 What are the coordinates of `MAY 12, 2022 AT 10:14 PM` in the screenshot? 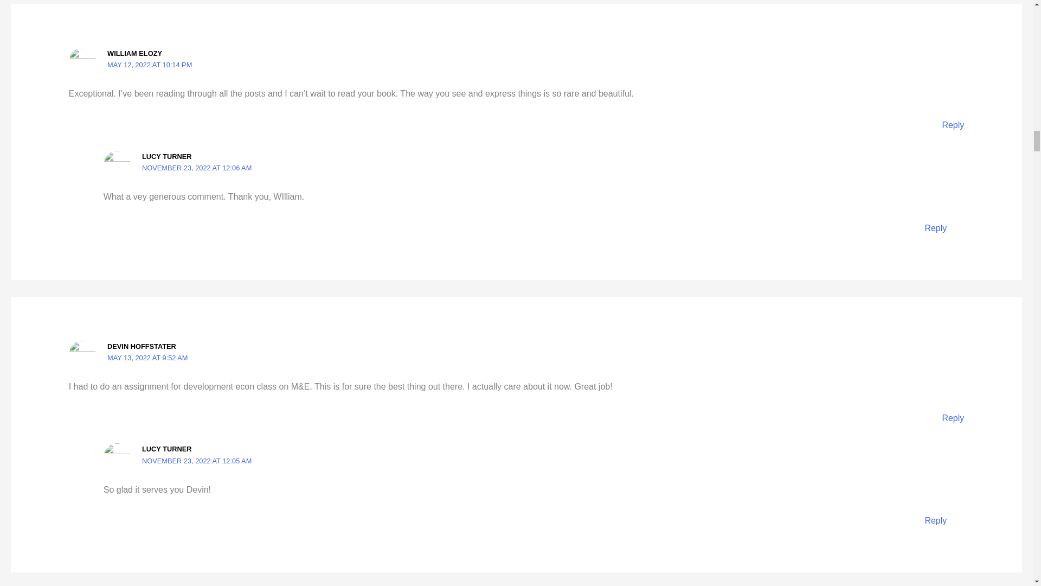 It's located at (149, 65).